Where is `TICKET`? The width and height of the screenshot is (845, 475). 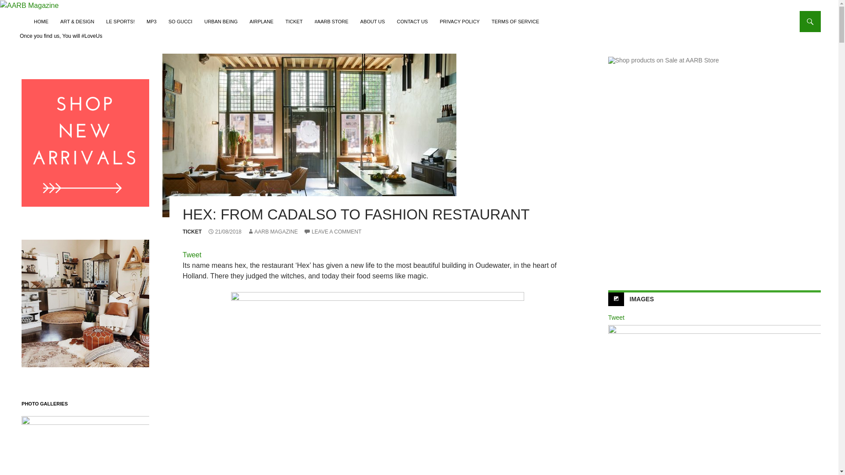
TICKET is located at coordinates (192, 231).